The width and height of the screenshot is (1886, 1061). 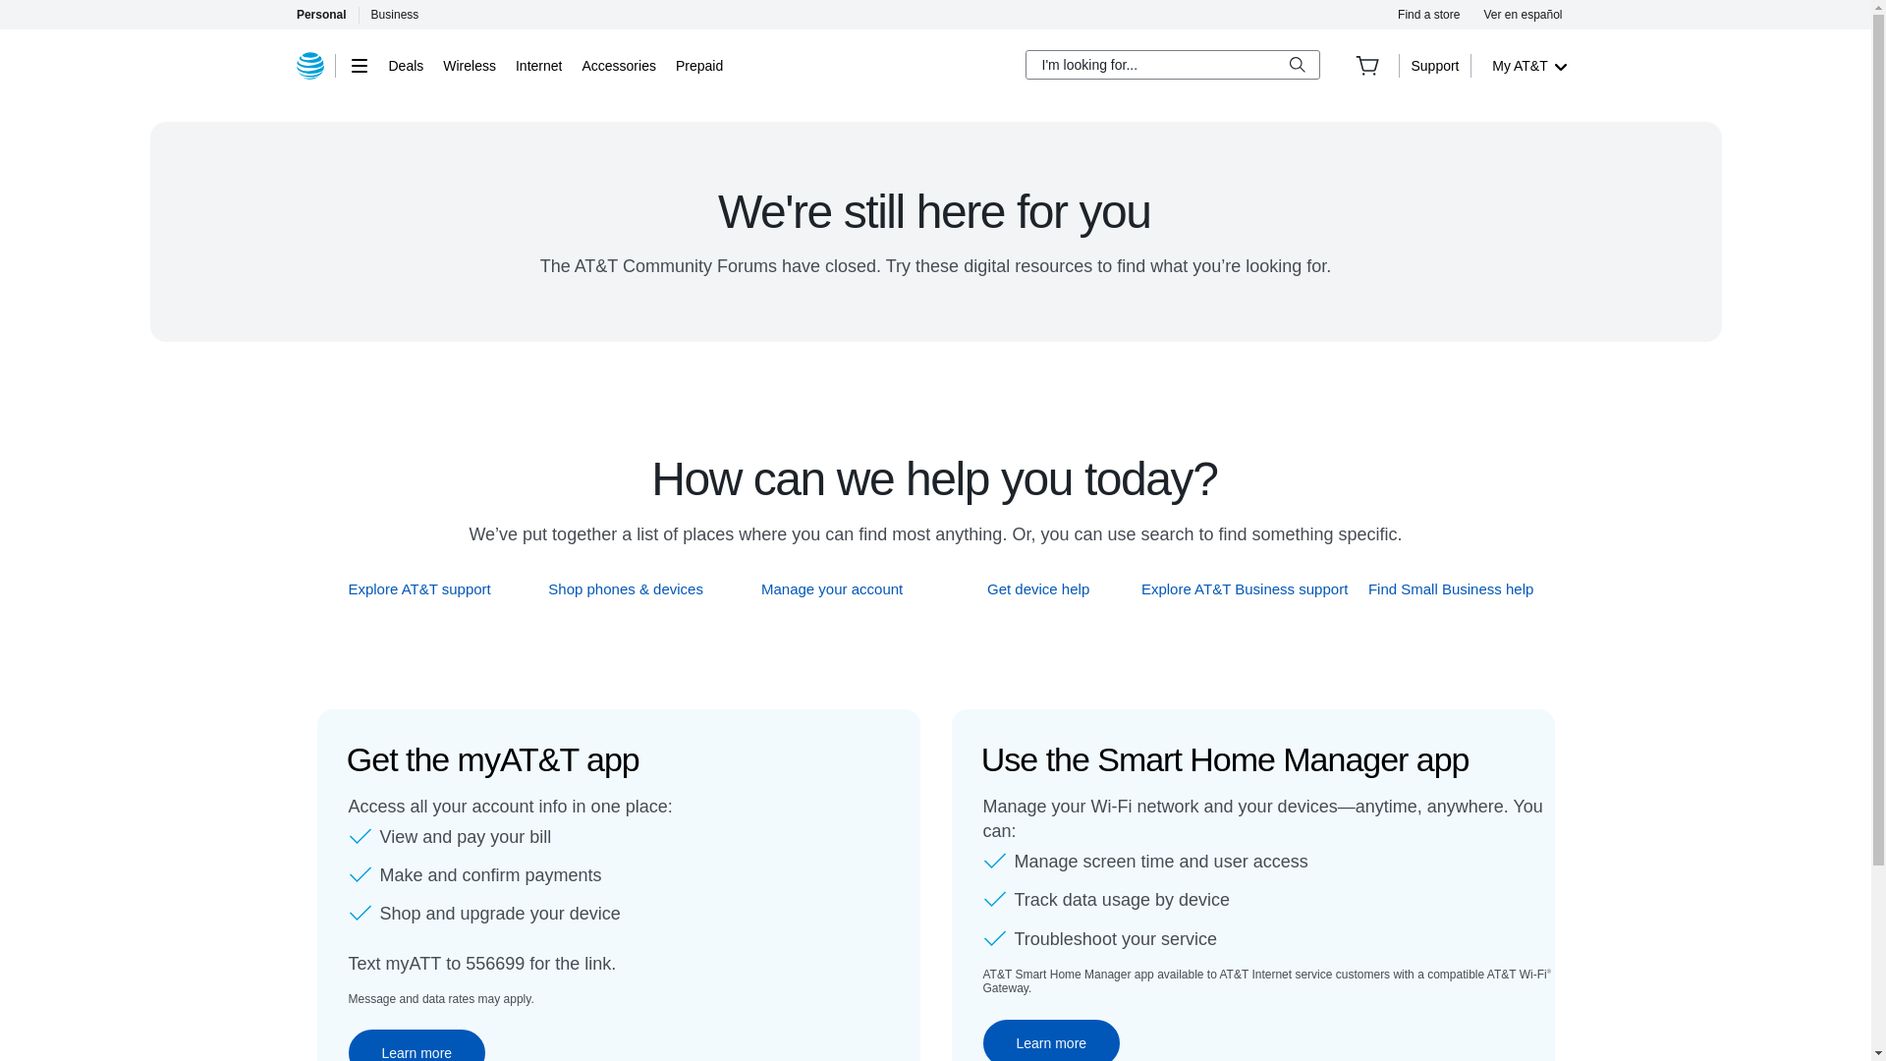 What do you see at coordinates (416, 1045) in the screenshot?
I see `Learn more` at bounding box center [416, 1045].